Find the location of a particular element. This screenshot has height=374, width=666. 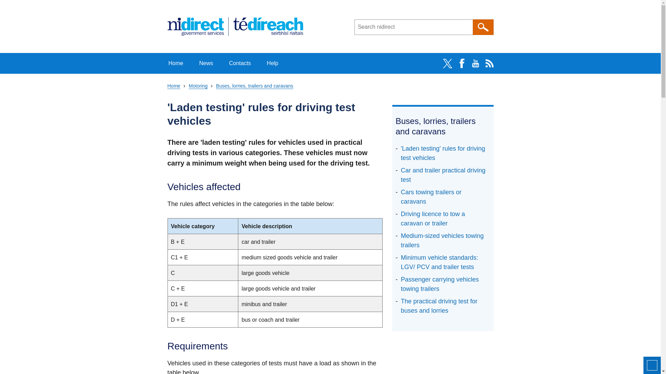

Contacts is located at coordinates (240, 63).